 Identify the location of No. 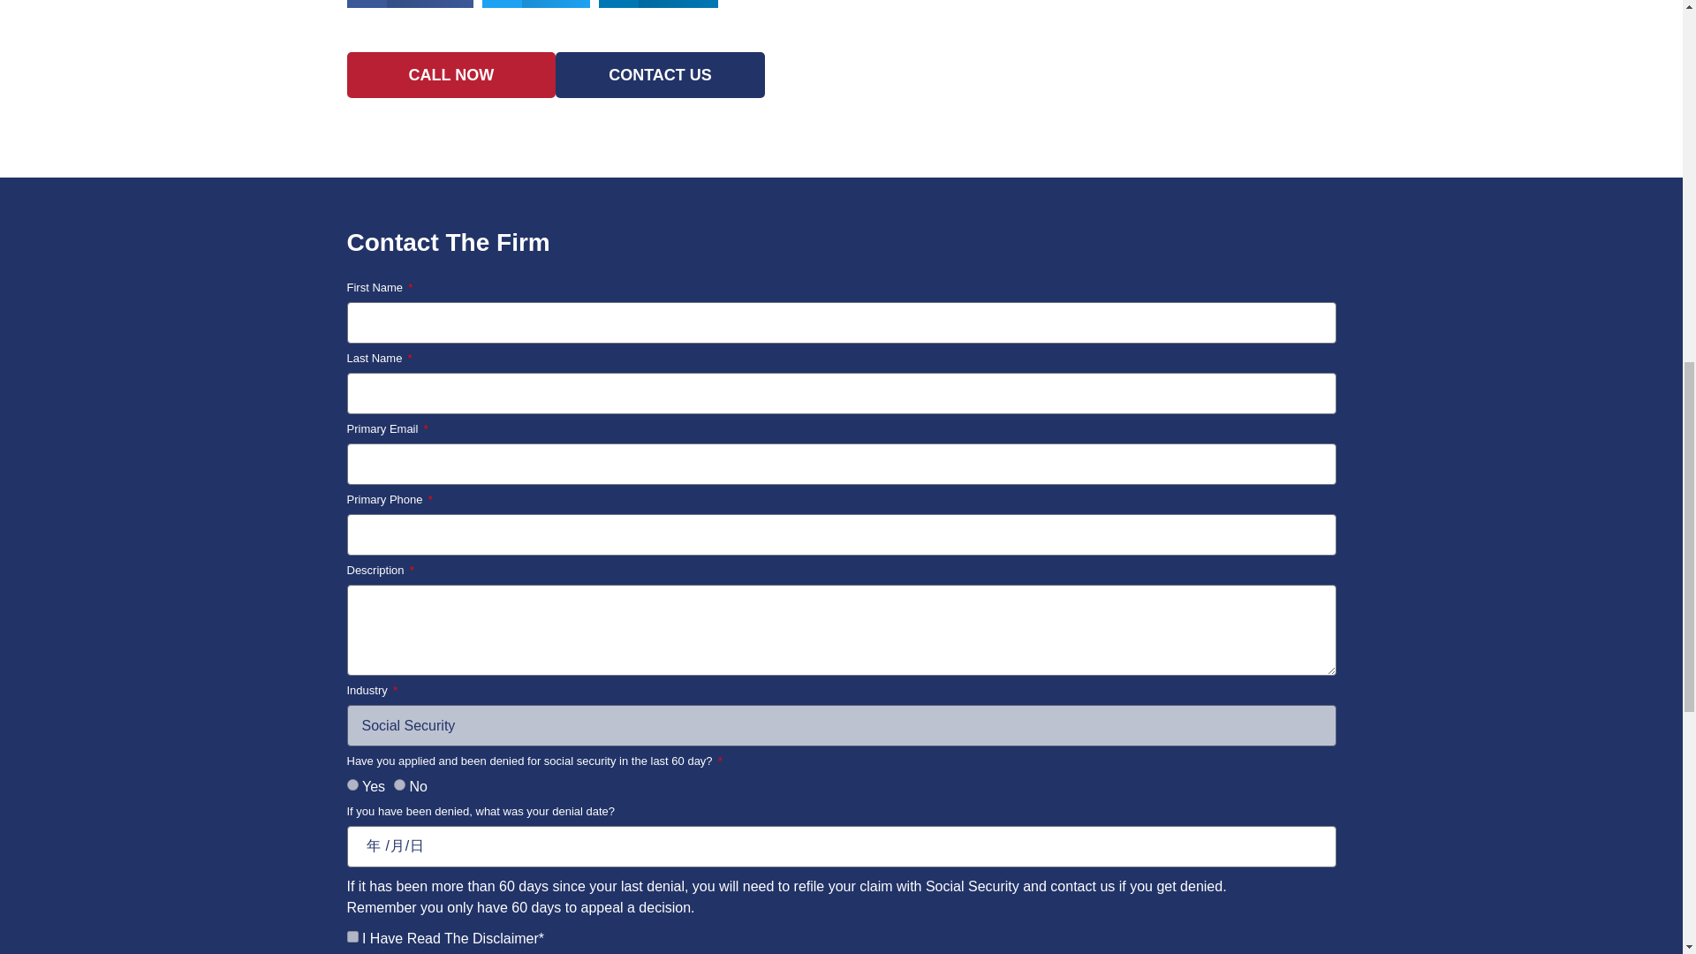
(399, 784).